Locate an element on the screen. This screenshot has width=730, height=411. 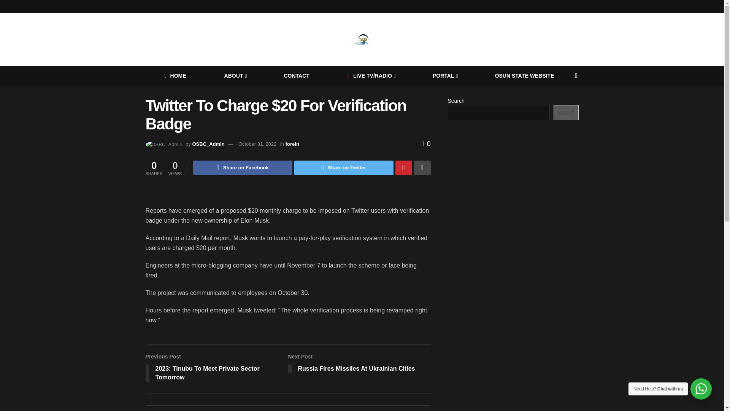
CONTACT is located at coordinates (296, 75).